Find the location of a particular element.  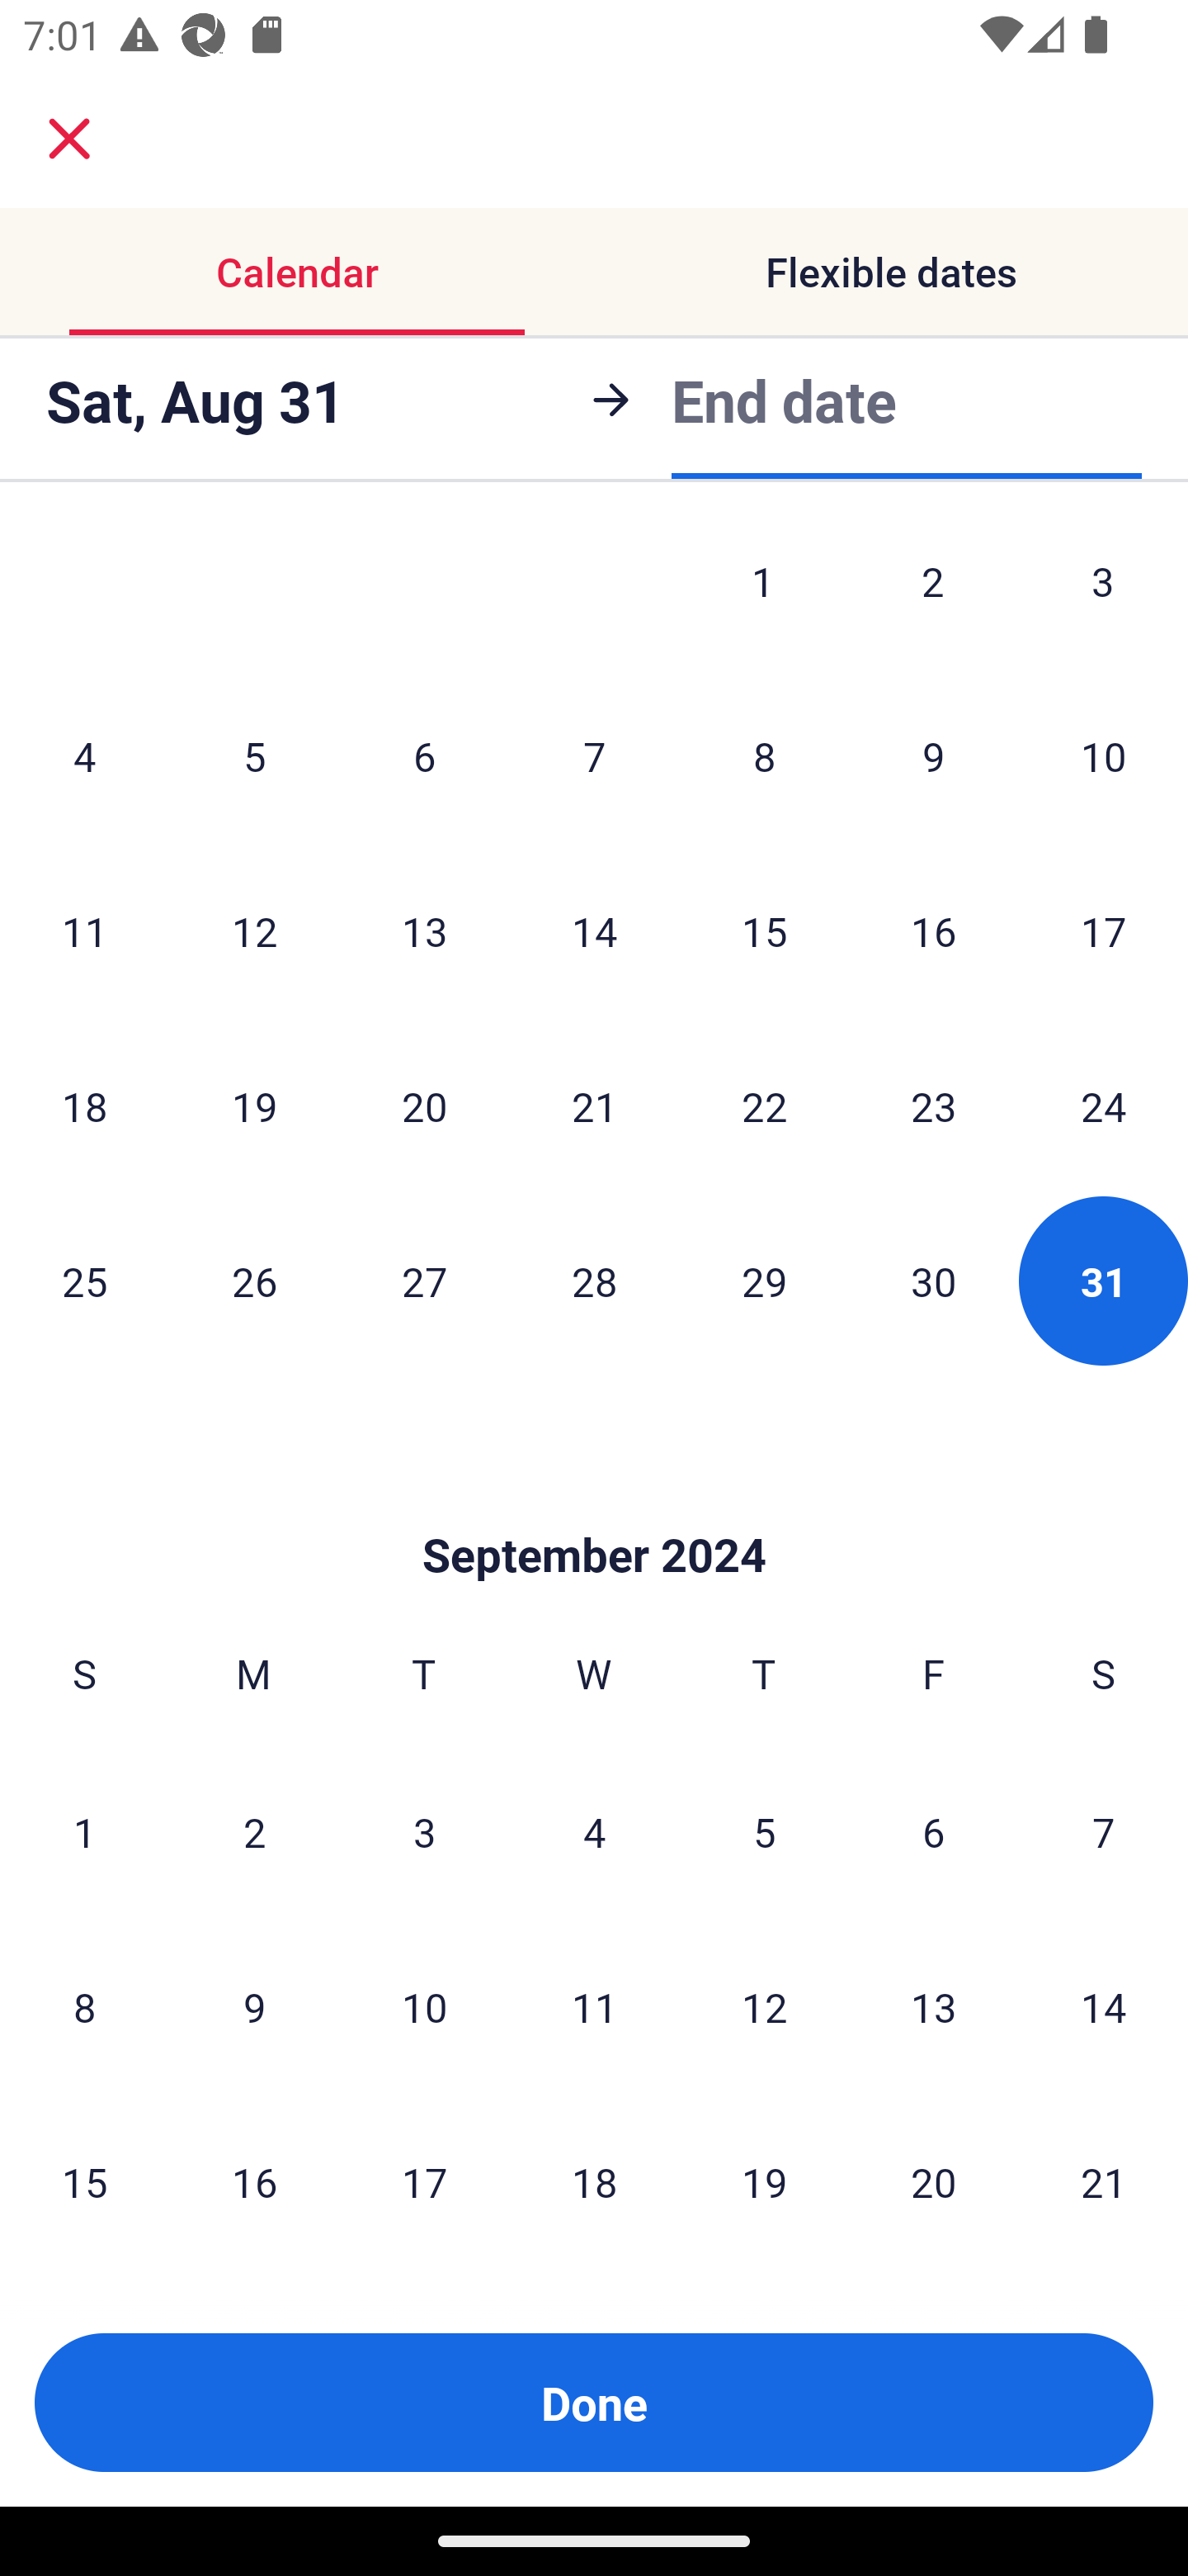

6 Tuesday, August 6, 2024 is located at coordinates (424, 756).